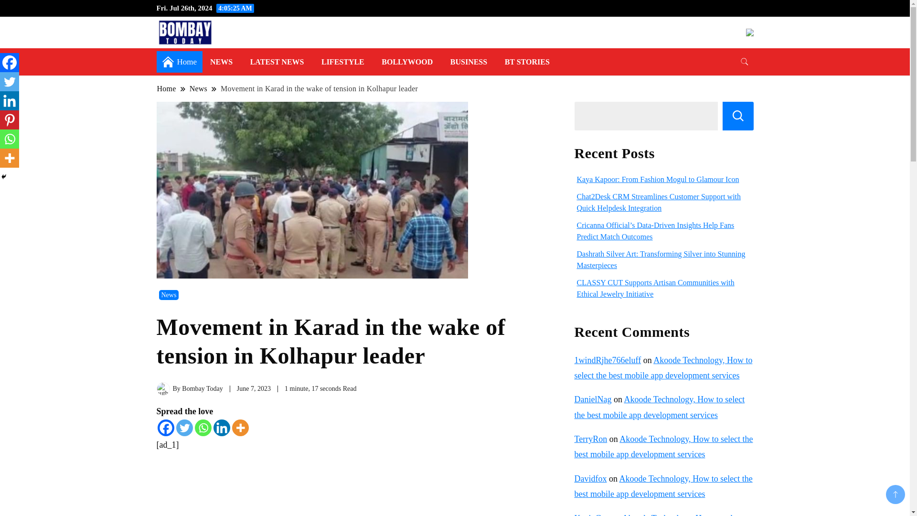  I want to click on Hide, so click(4, 177).